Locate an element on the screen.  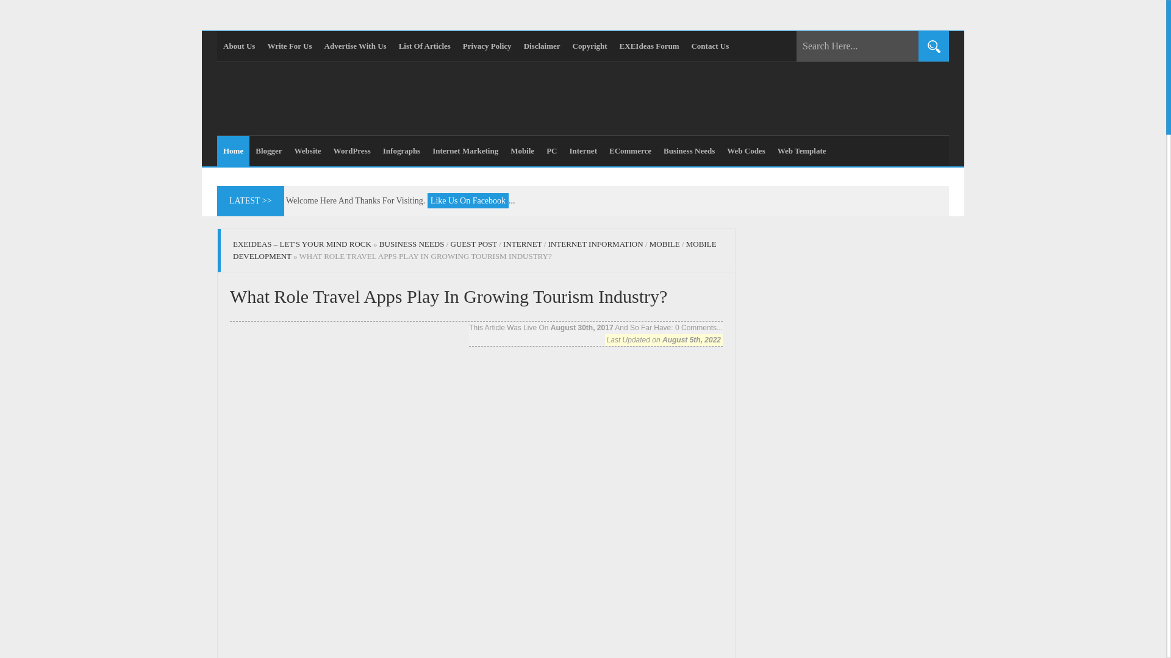
Like Us On Facebook is located at coordinates (467, 201).